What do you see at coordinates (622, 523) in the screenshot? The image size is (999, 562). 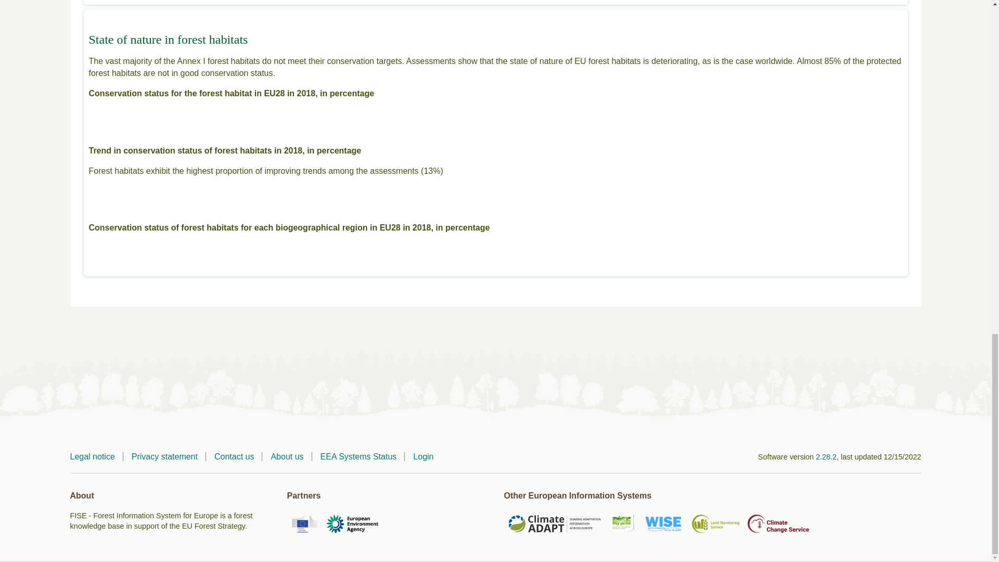 I see `Biodiversity Information Sistems for Europe` at bounding box center [622, 523].